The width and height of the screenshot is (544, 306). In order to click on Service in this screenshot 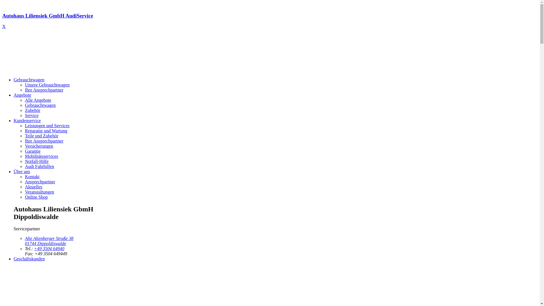, I will do `click(32, 116)`.